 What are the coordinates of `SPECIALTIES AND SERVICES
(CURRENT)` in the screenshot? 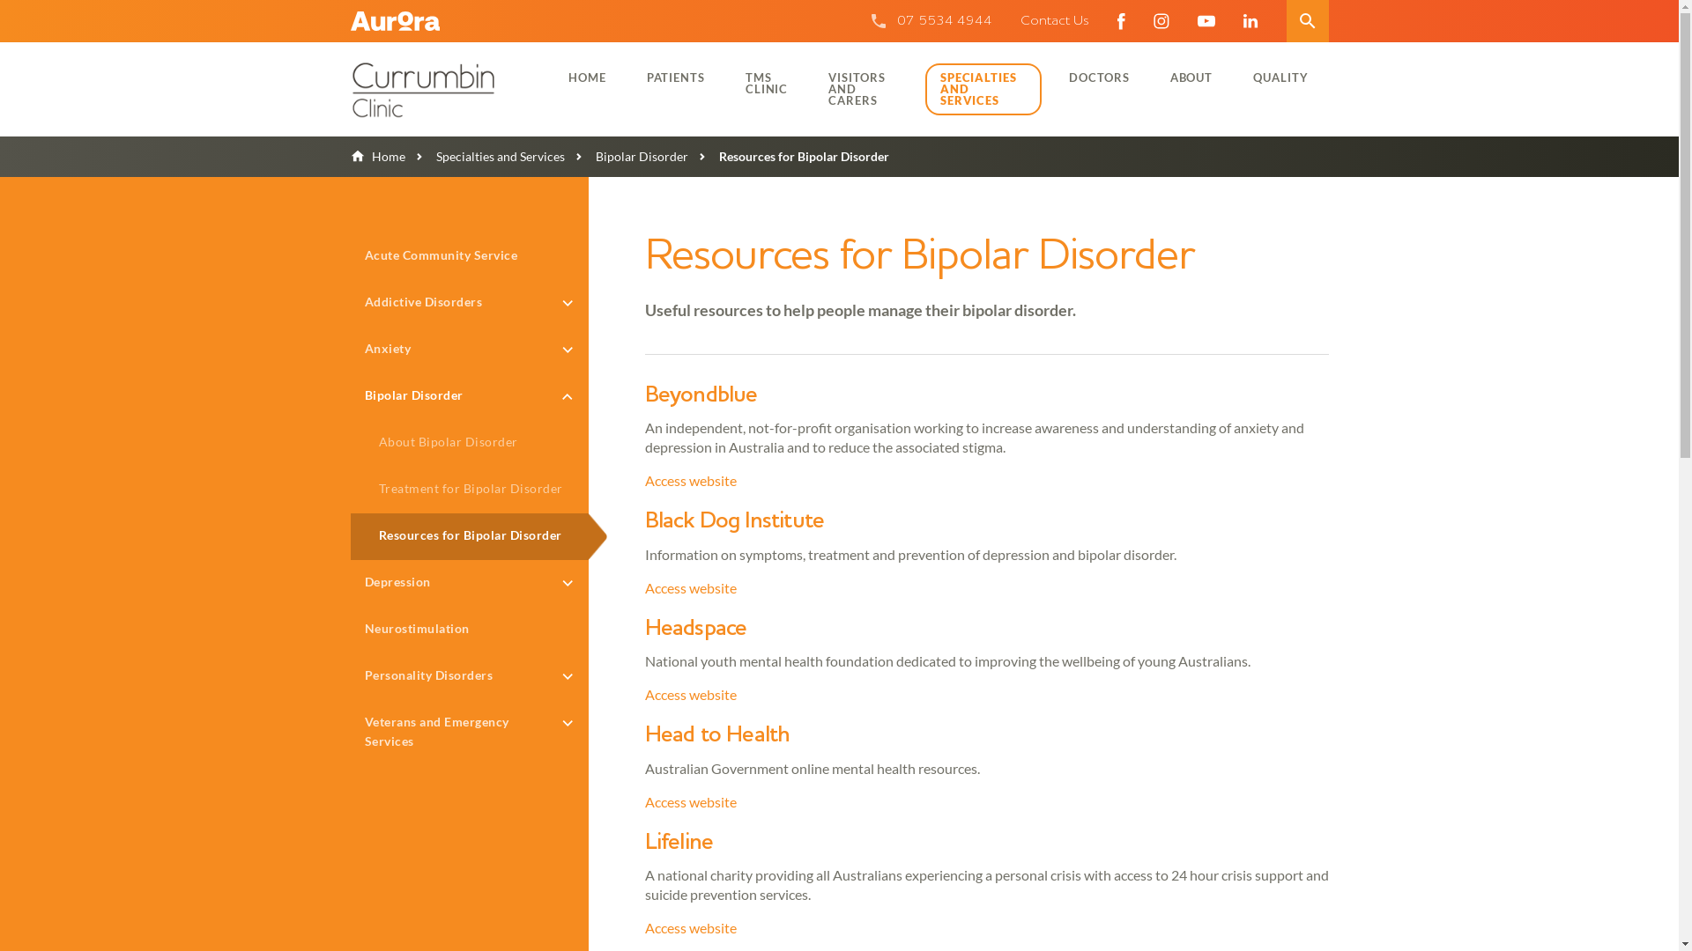 It's located at (983, 90).